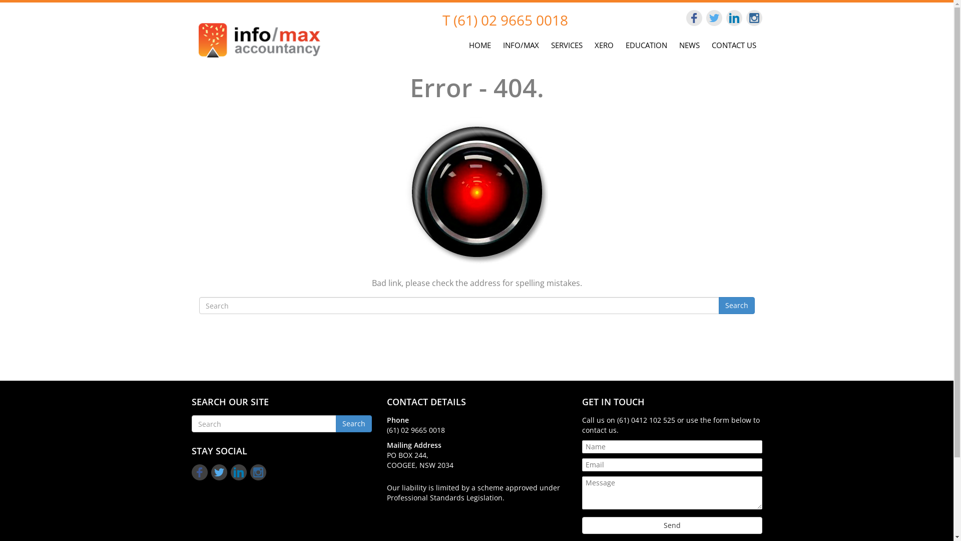  I want to click on Search, so click(353, 424).